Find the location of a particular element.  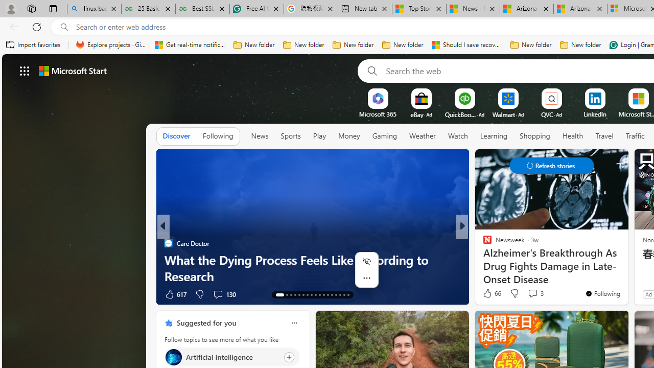

TODAY is located at coordinates (482, 243).